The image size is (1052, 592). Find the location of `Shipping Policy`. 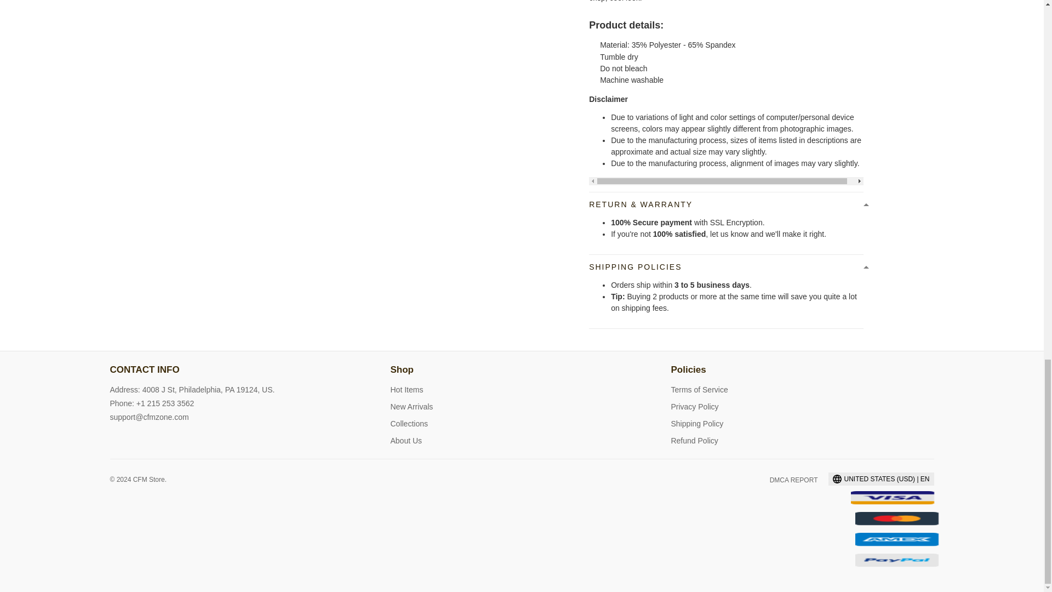

Shipping Policy is located at coordinates (697, 423).